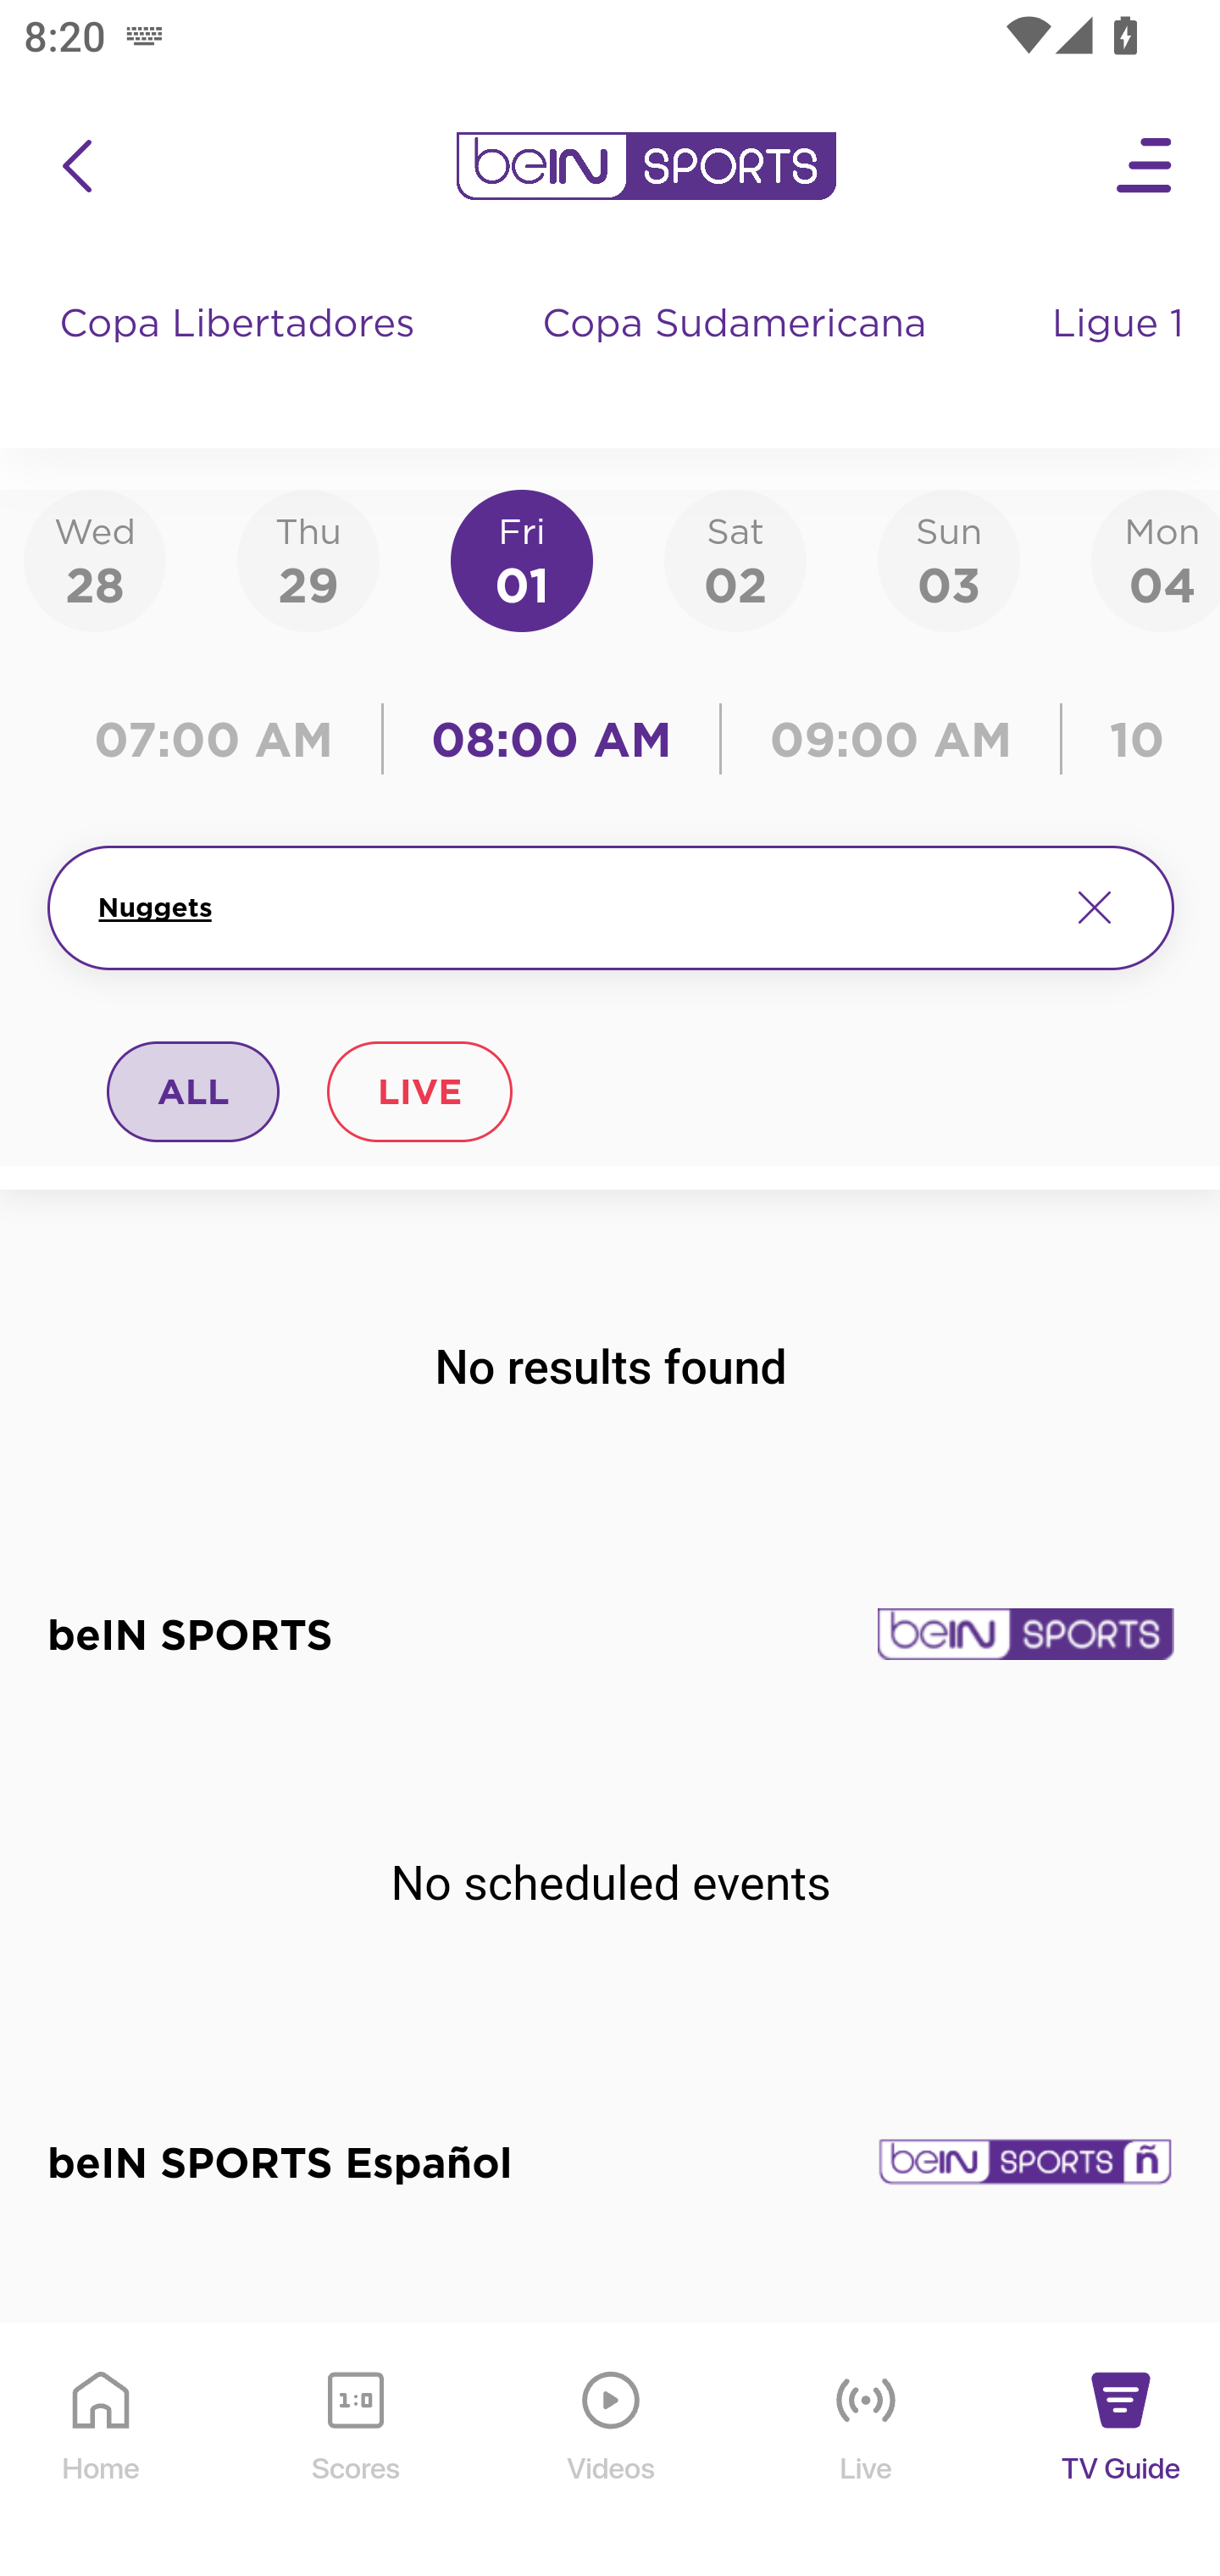 This screenshot has width=1220, height=2576. I want to click on ALL, so click(194, 1091).